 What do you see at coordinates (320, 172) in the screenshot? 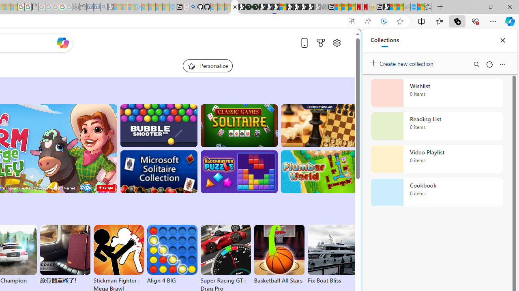
I see `Plumber World` at bounding box center [320, 172].